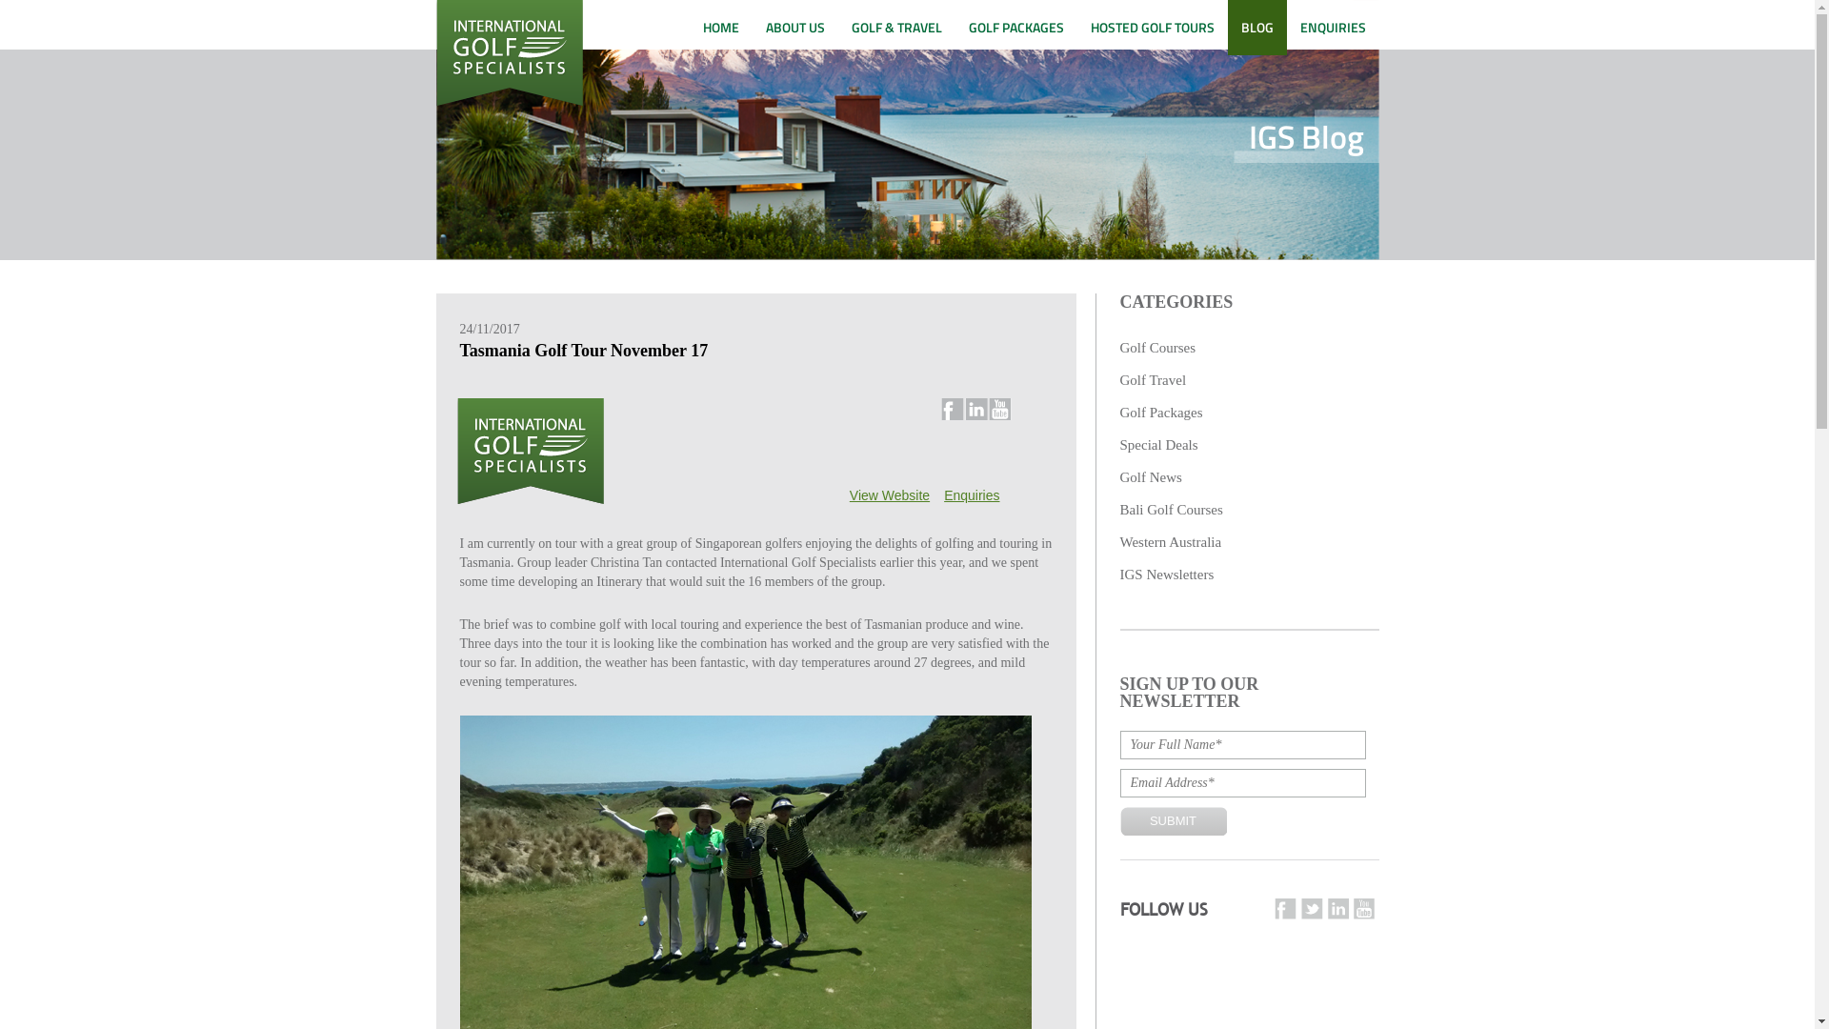 Image resolution: width=1829 pixels, height=1029 pixels. Describe the element at coordinates (583, 351) in the screenshot. I see `Tasmania Golf Tour November 17` at that location.